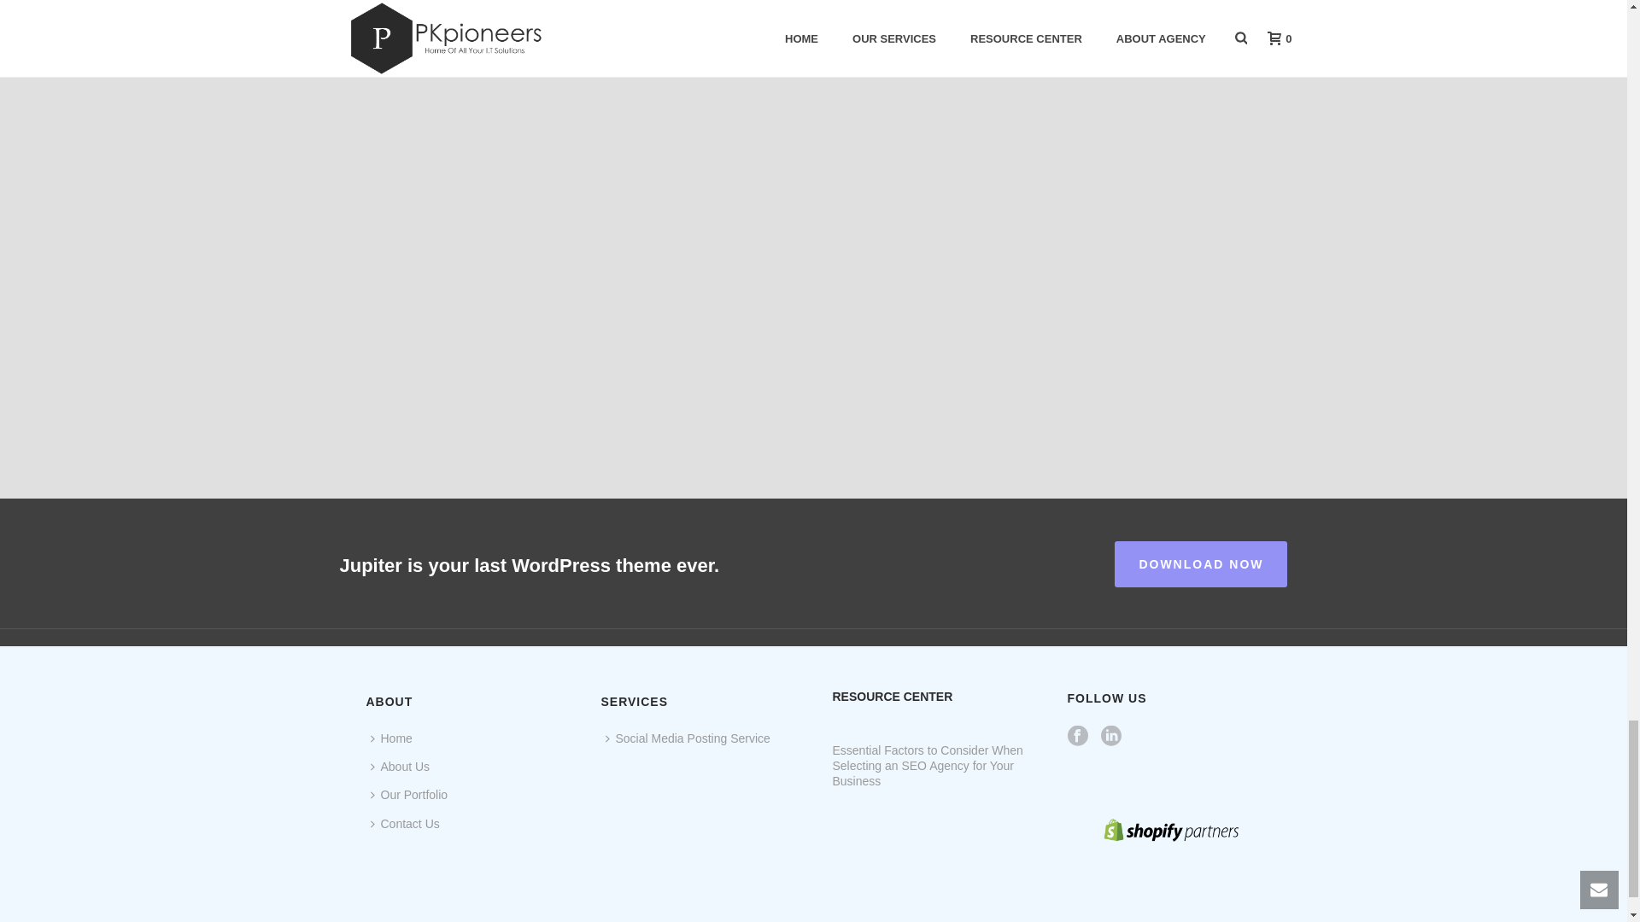 The width and height of the screenshot is (1640, 922). I want to click on DOWNLOAD NOW, so click(1201, 563).